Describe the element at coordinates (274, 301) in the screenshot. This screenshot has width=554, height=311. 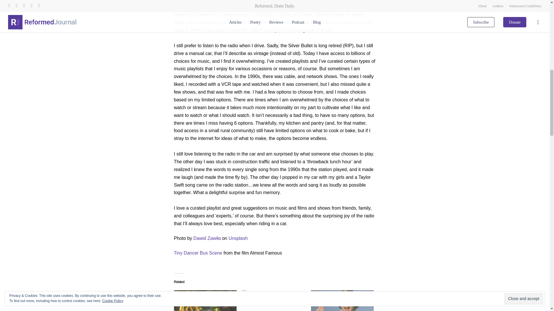
I see `A Material World: The Smell of Vinyl` at that location.